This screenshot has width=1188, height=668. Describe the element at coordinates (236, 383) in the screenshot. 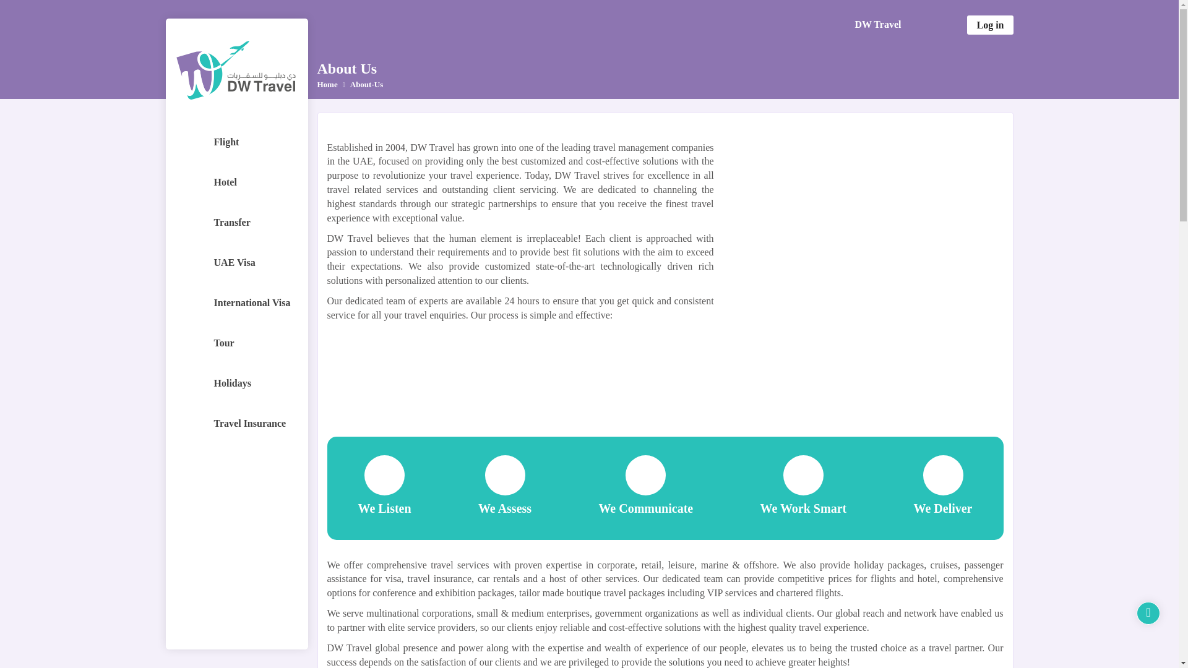

I see `Holidays` at that location.